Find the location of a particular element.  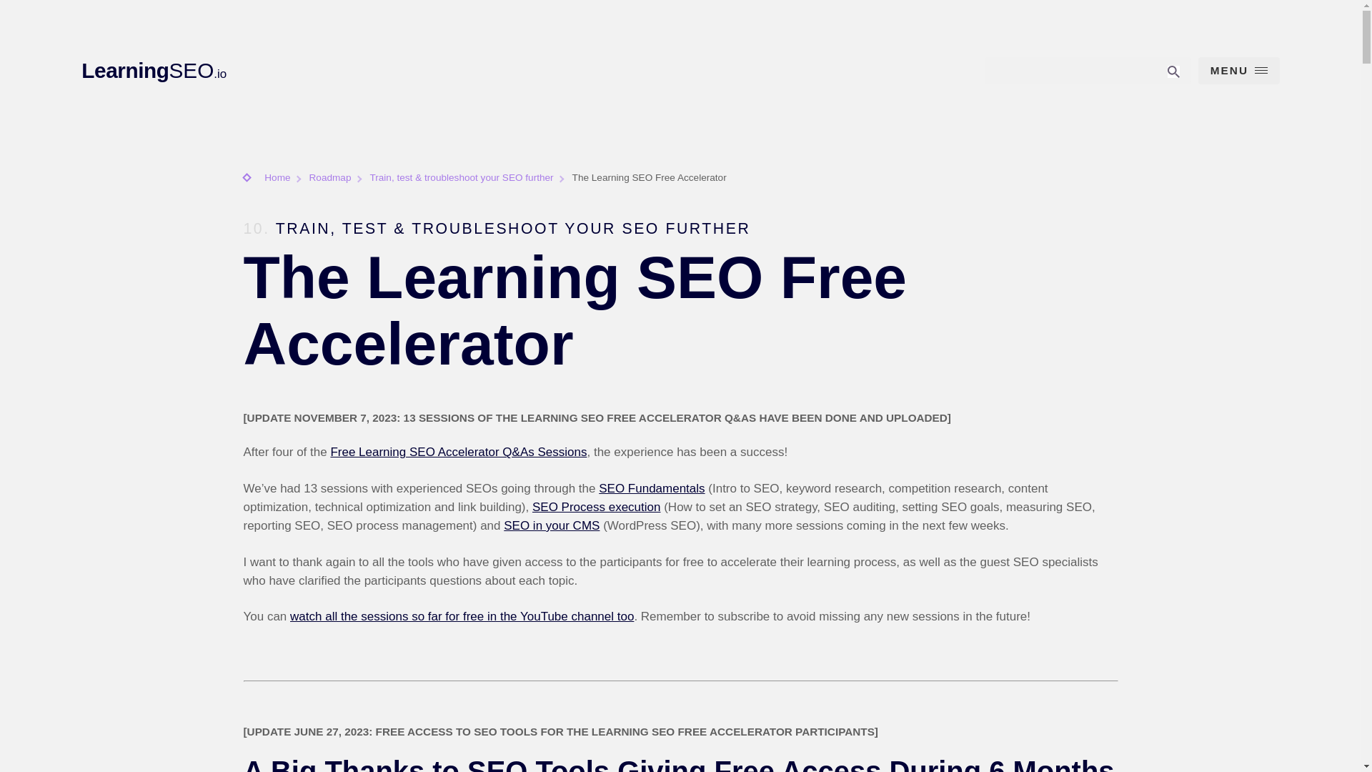

SEO Fundamentals is located at coordinates (652, 488).